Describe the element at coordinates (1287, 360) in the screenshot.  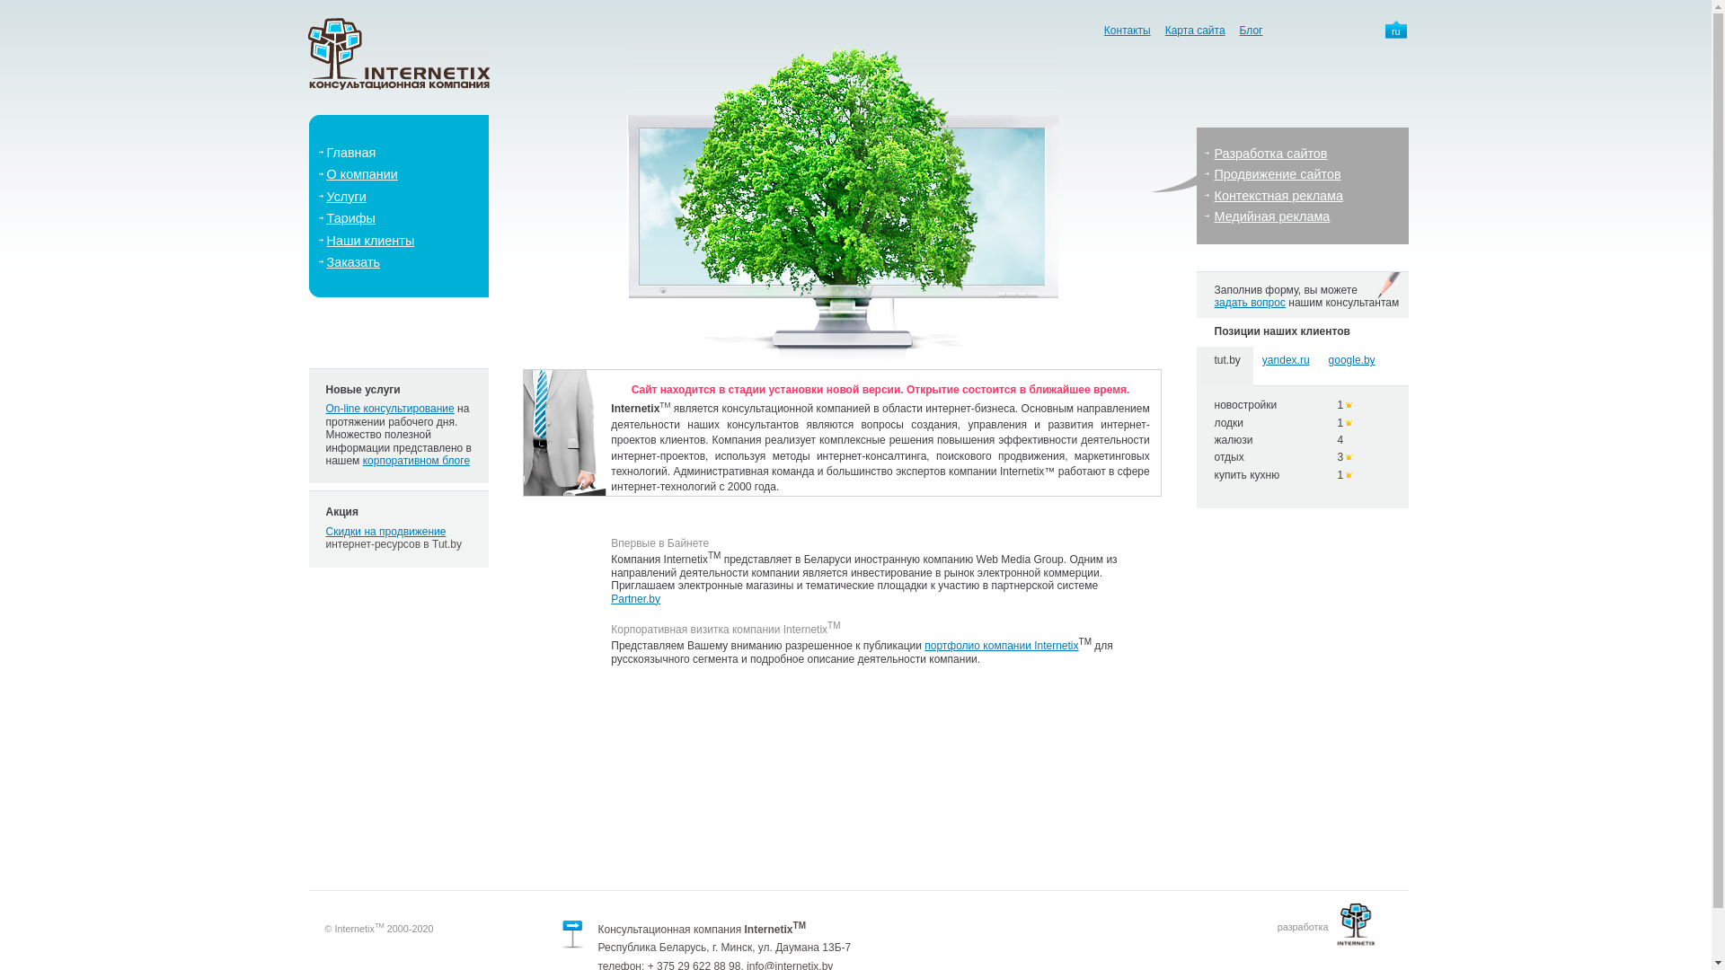
I see `yandex.ru` at that location.